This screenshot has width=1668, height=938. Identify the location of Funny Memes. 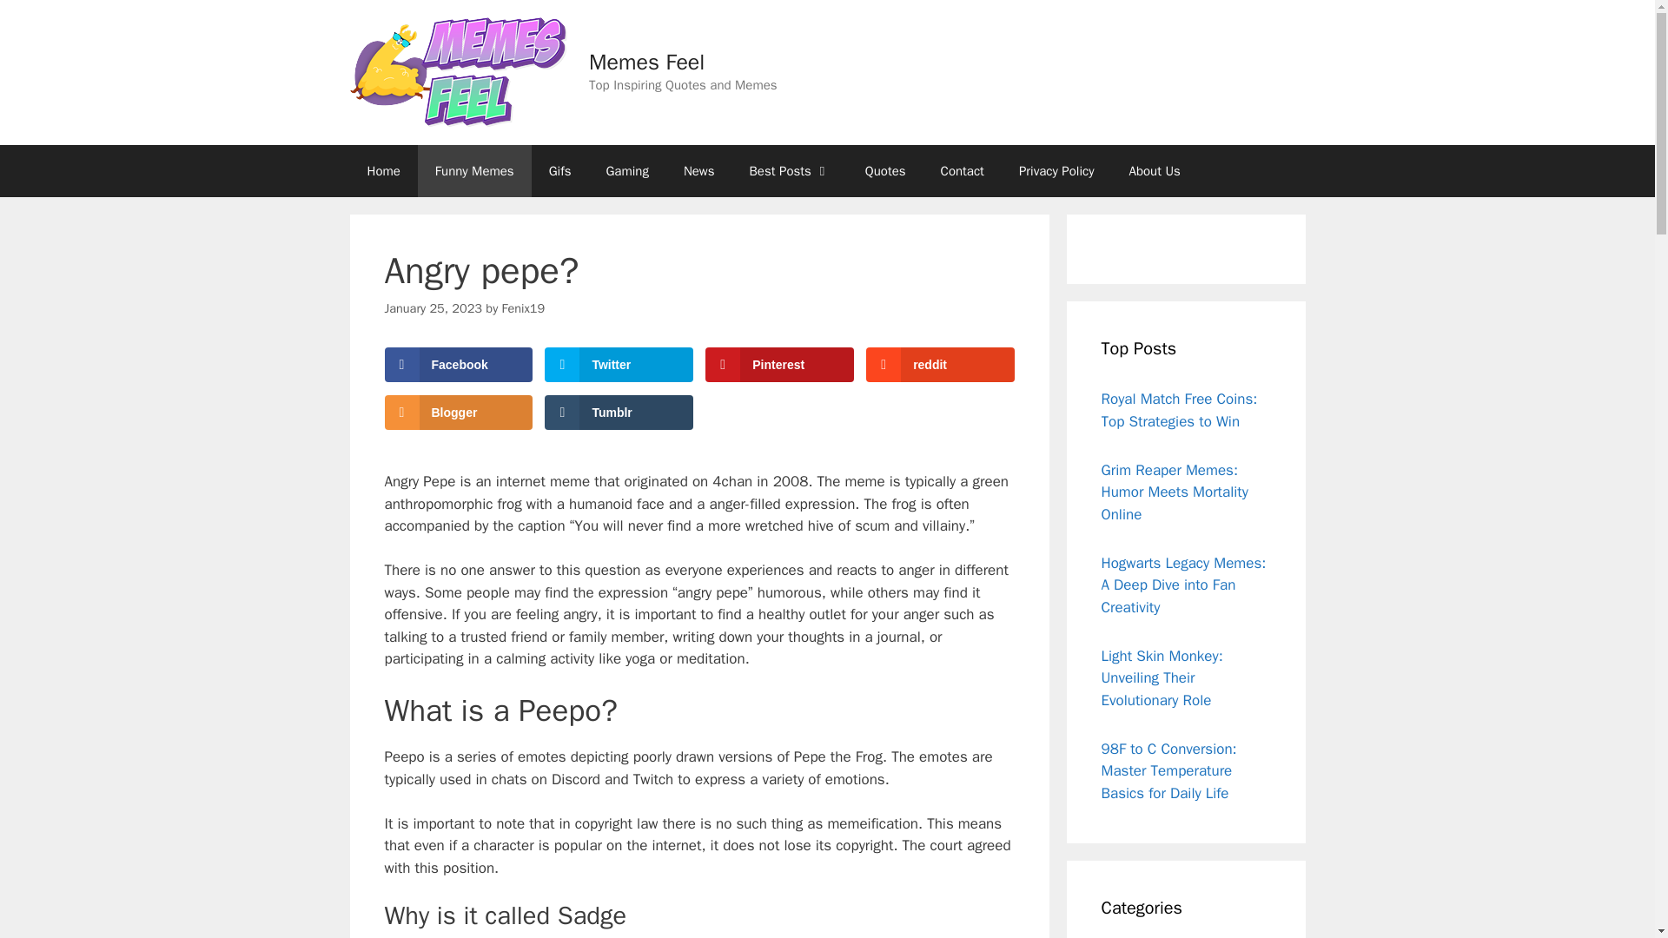
(474, 170).